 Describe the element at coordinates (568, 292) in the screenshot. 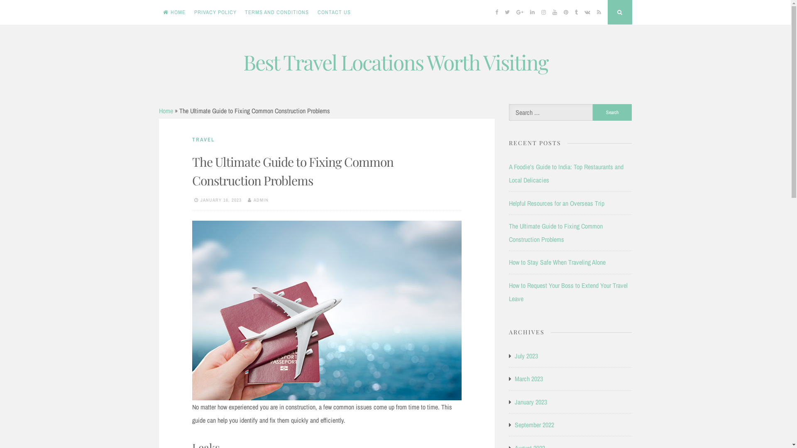

I see `How to Request Your Boss to Extend Your Travel Leave` at that location.